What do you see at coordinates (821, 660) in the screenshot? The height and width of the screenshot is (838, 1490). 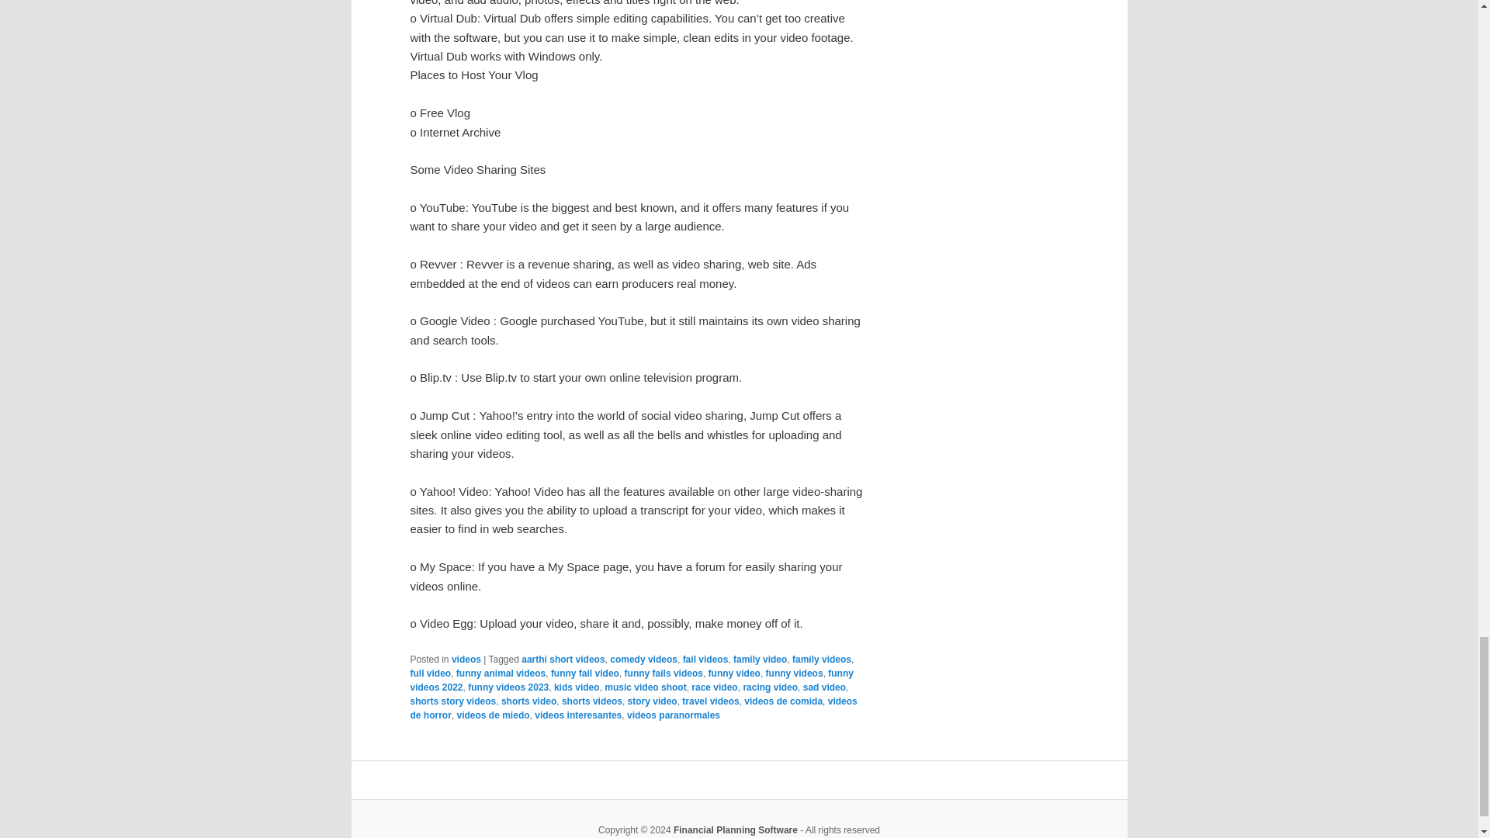 I see `family videos` at bounding box center [821, 660].